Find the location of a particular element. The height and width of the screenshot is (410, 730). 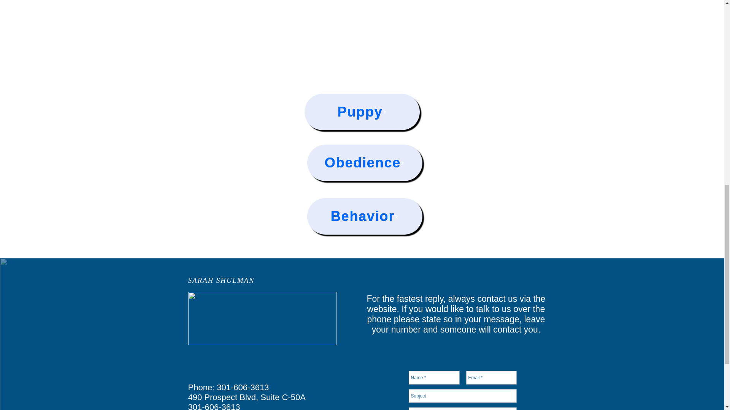

Obedience is located at coordinates (365, 163).